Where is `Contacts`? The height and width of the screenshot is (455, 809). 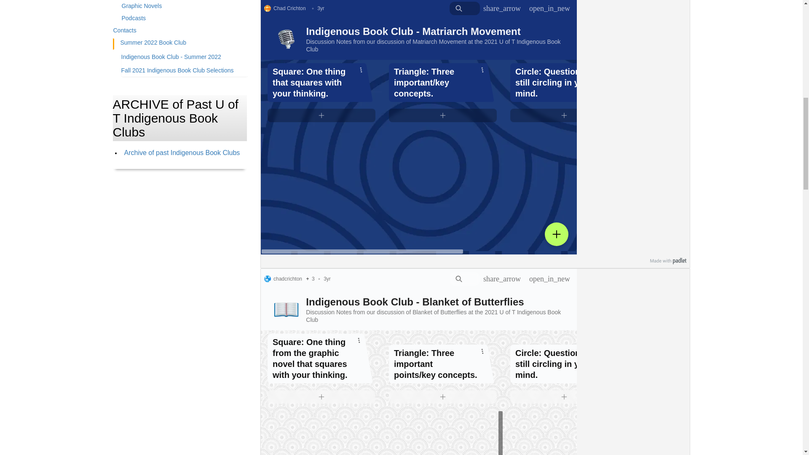
Contacts is located at coordinates (180, 31).